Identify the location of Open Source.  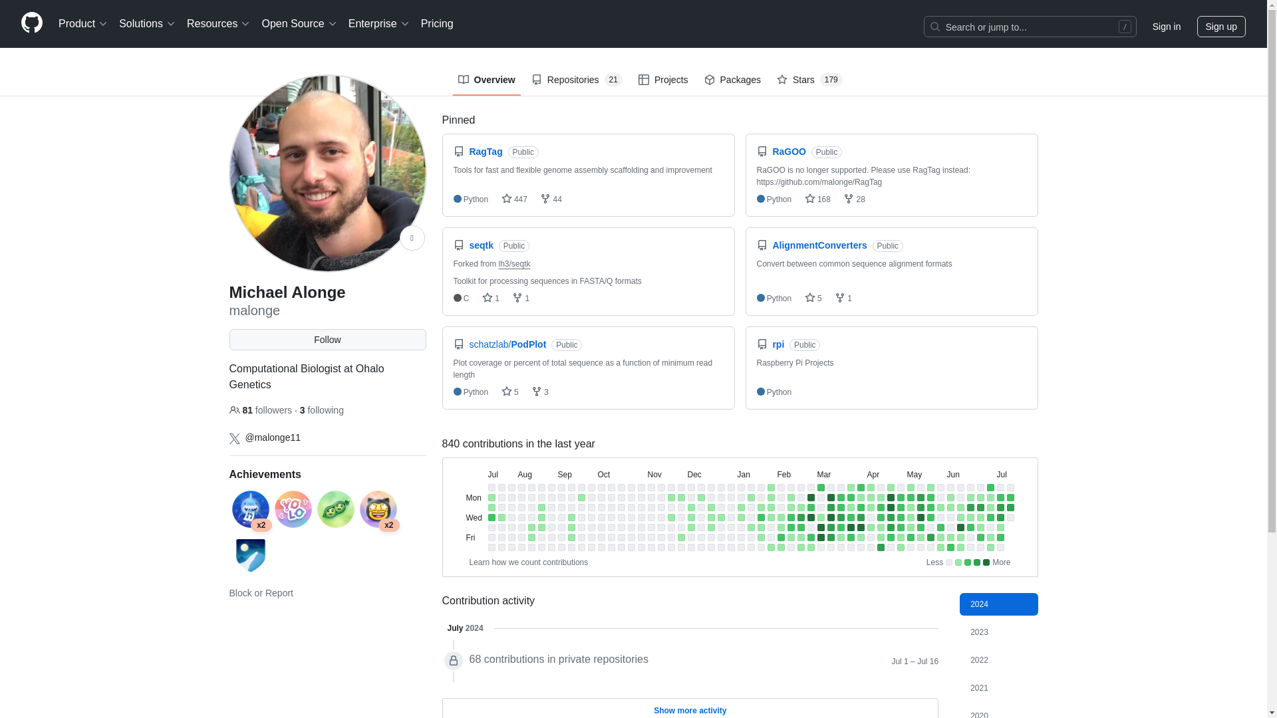
(299, 24).